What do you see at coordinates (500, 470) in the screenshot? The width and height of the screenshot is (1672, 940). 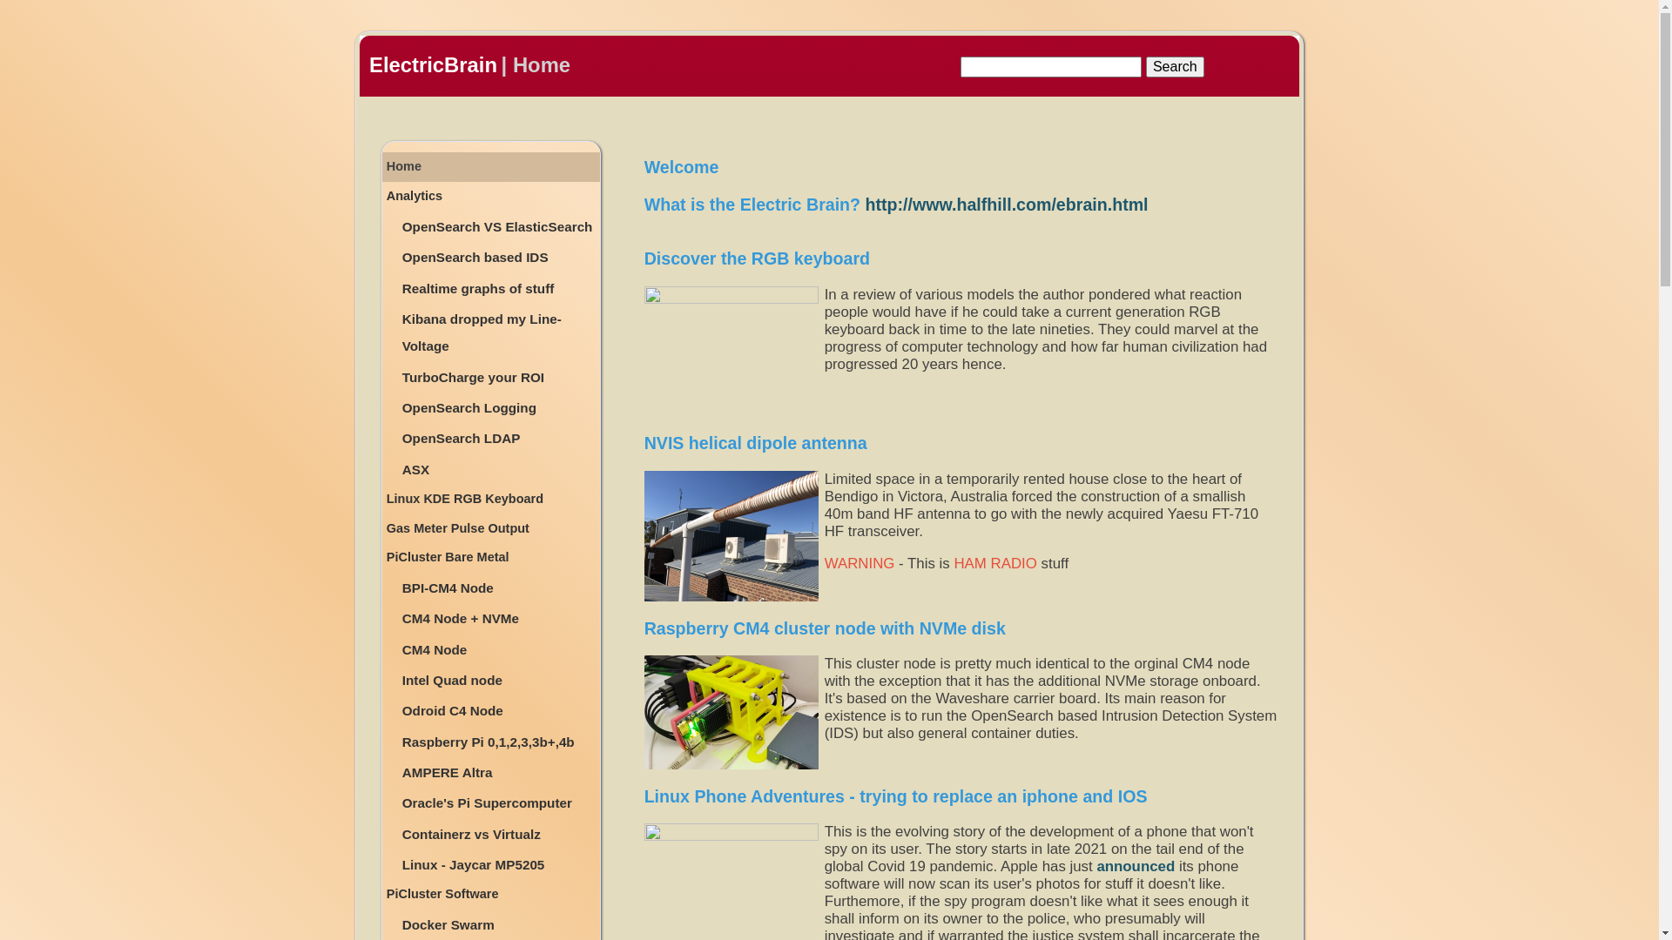 I see `ASX` at bounding box center [500, 470].